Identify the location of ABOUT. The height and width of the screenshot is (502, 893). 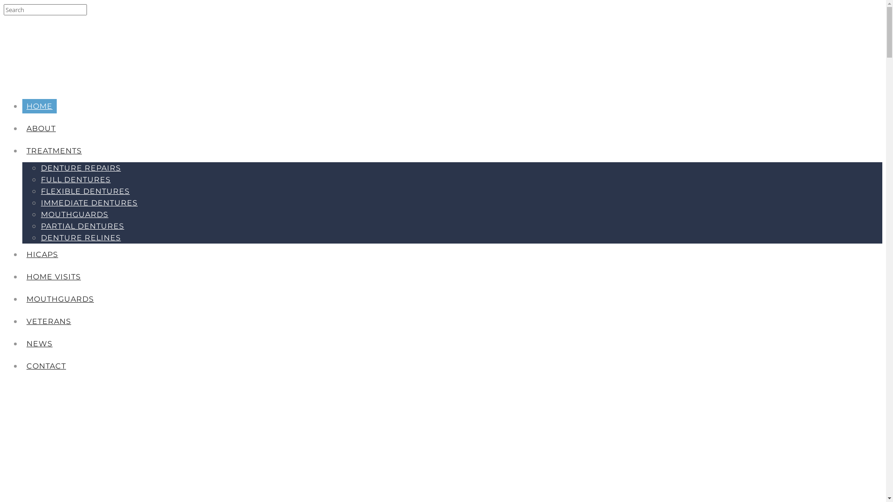
(41, 128).